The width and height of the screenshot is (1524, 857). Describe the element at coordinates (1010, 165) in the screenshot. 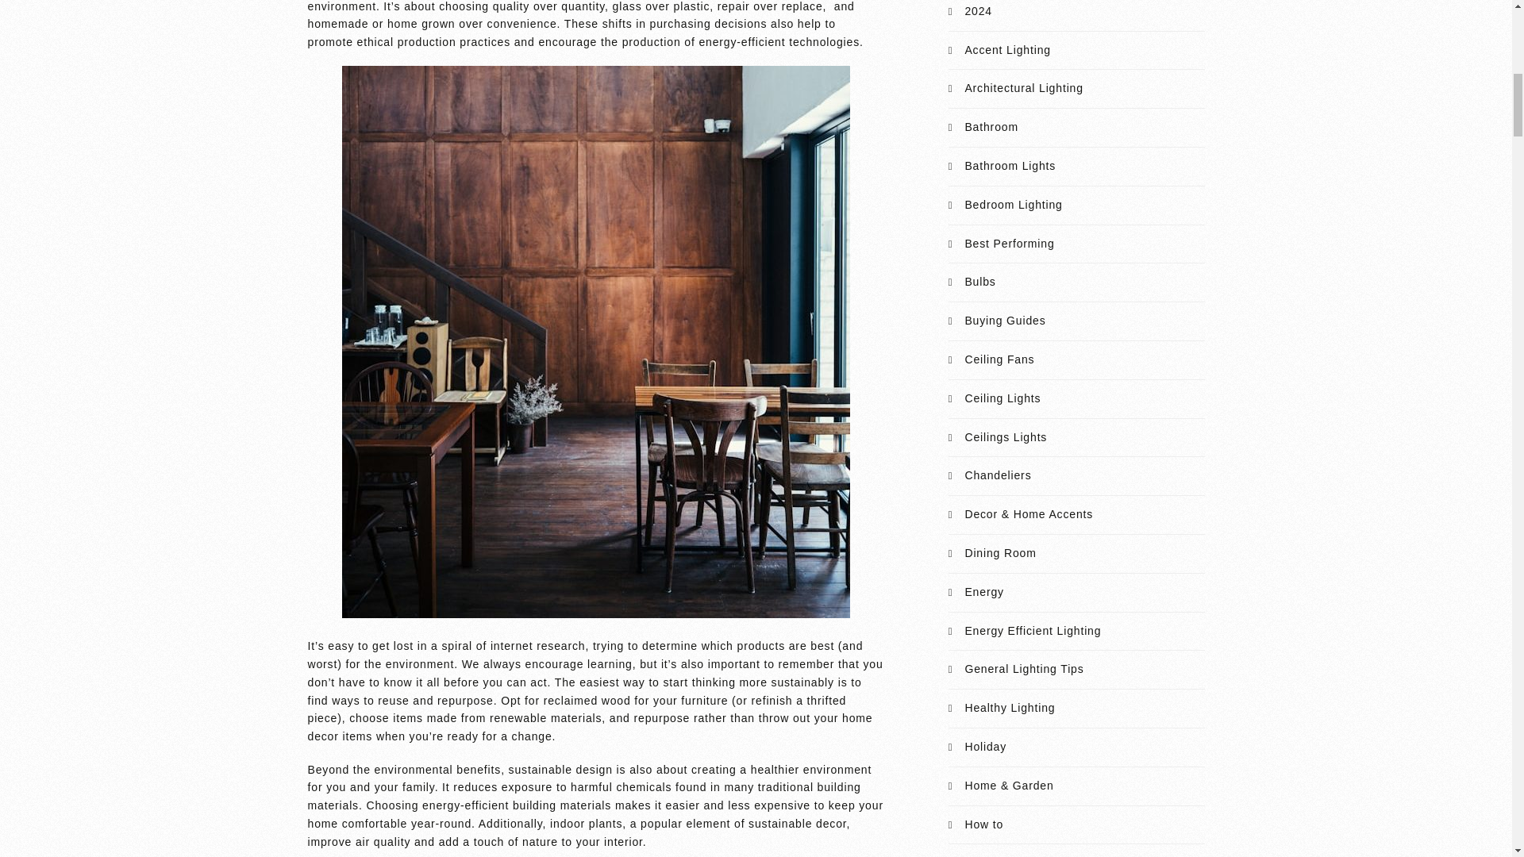

I see `Bathroom Lights` at that location.